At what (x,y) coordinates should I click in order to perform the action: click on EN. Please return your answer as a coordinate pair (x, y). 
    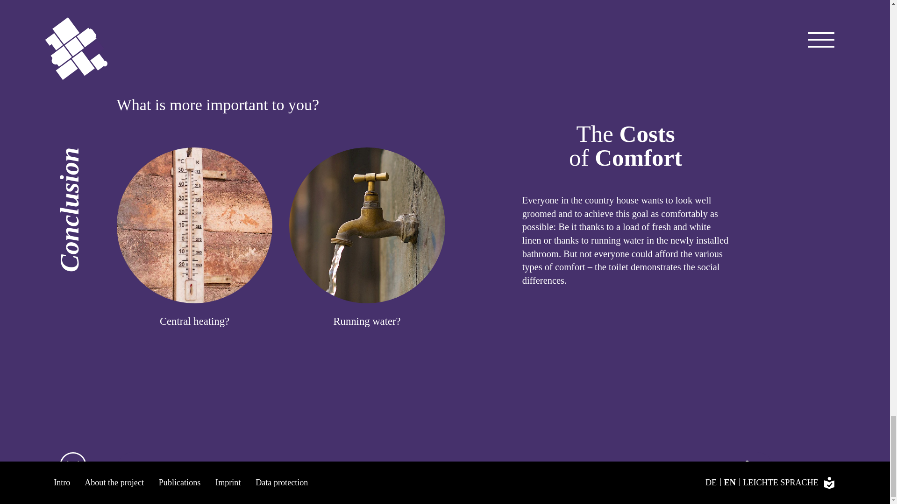
    Looking at the image, I should click on (732, 483).